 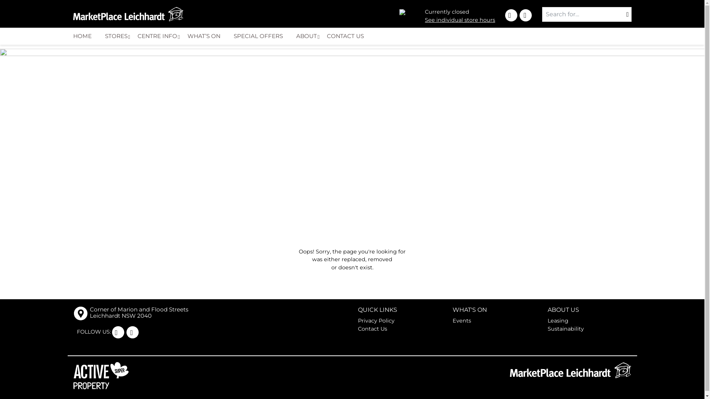 I want to click on Facebook, so click(x=132, y=332).